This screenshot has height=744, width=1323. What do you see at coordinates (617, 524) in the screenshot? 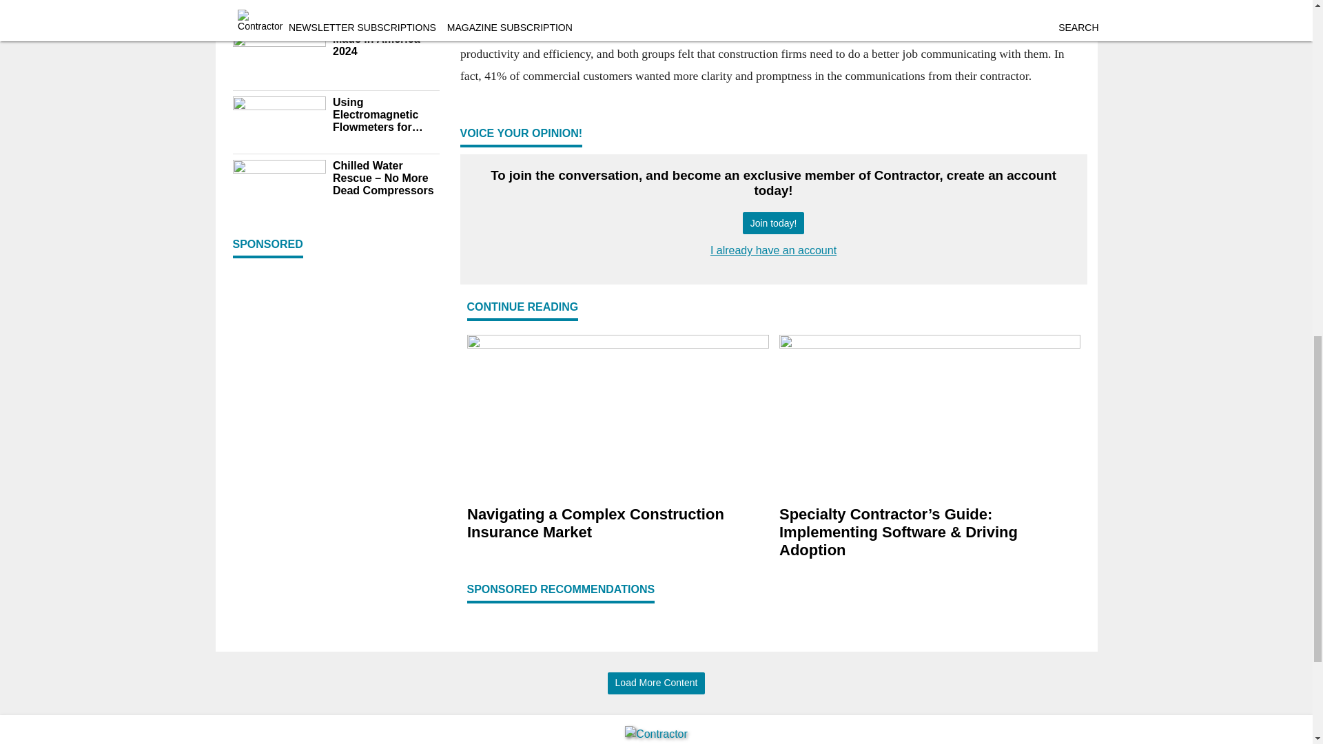
I see `Navigating a Complex Construction Insurance Market` at bounding box center [617, 524].